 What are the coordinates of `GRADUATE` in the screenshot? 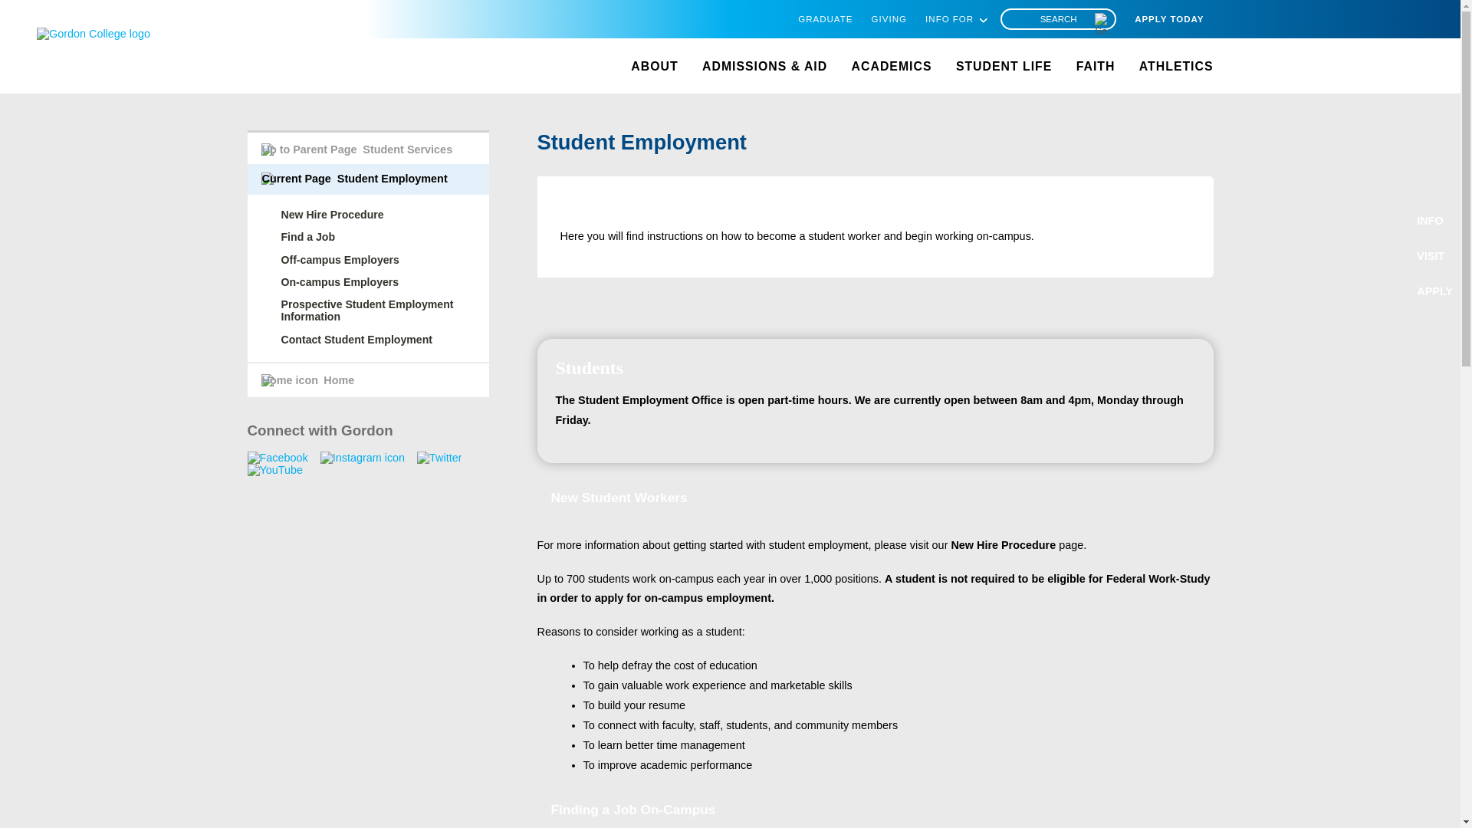 It's located at (825, 19).